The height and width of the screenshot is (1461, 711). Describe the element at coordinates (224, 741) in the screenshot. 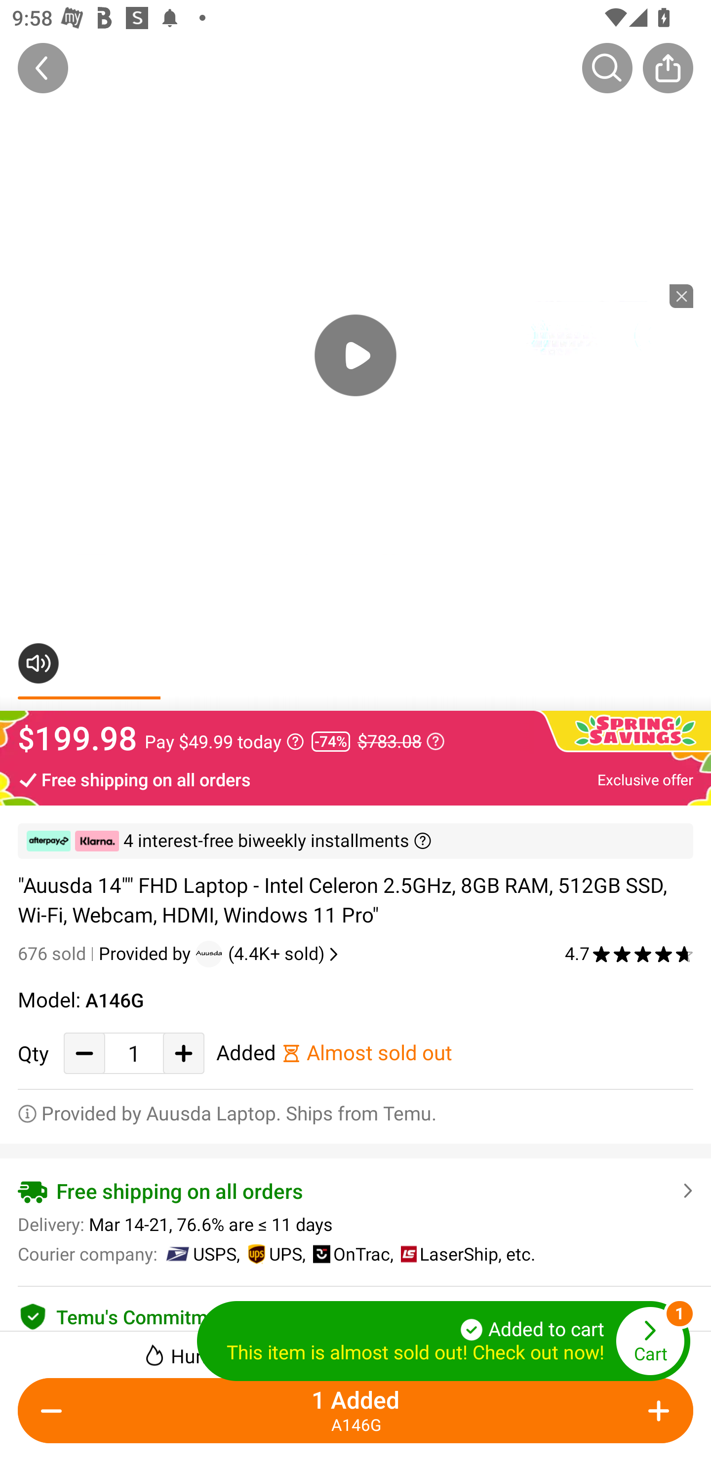

I see `Pay $49.99 today  ` at that location.